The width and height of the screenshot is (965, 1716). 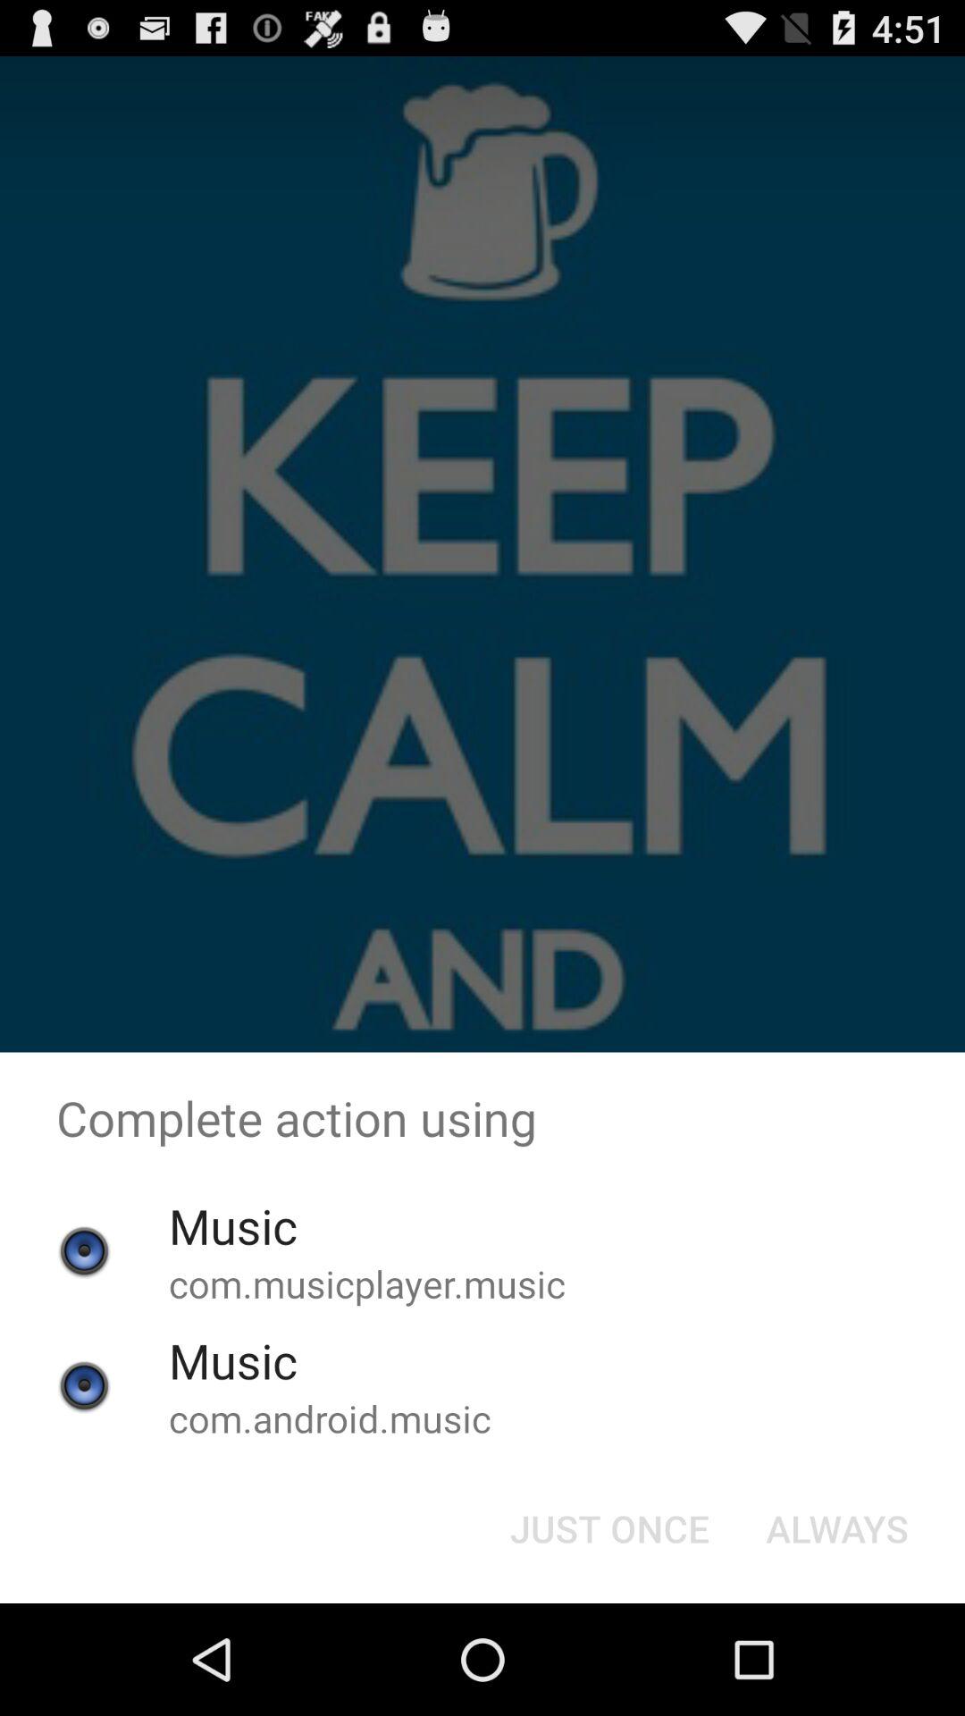 I want to click on click the always button, so click(x=836, y=1528).